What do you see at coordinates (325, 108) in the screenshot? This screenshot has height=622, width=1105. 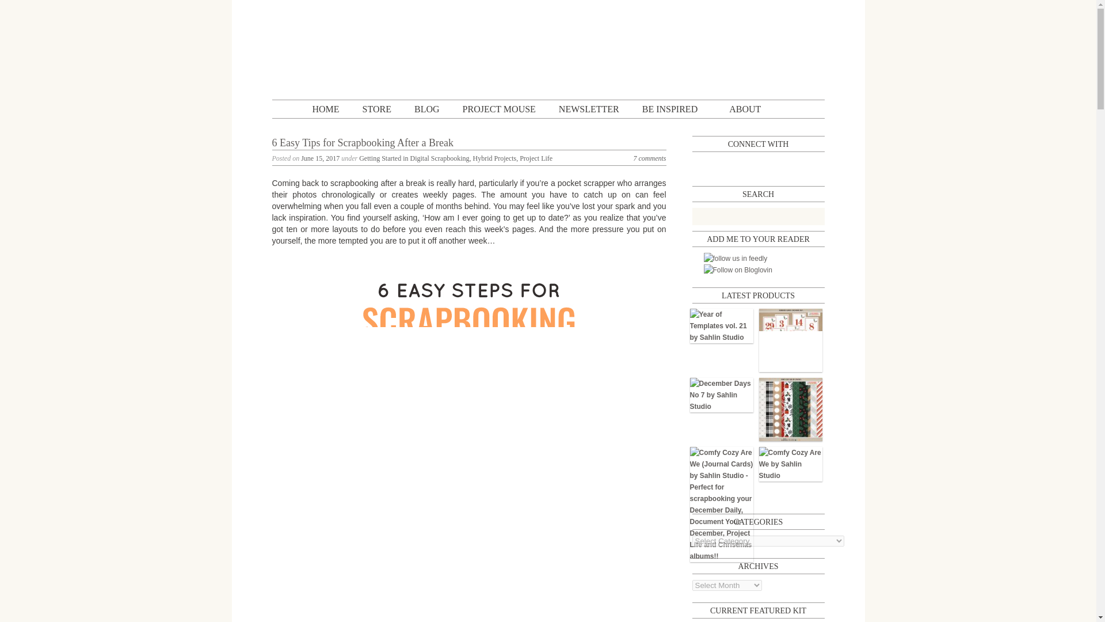 I see `HOME` at bounding box center [325, 108].